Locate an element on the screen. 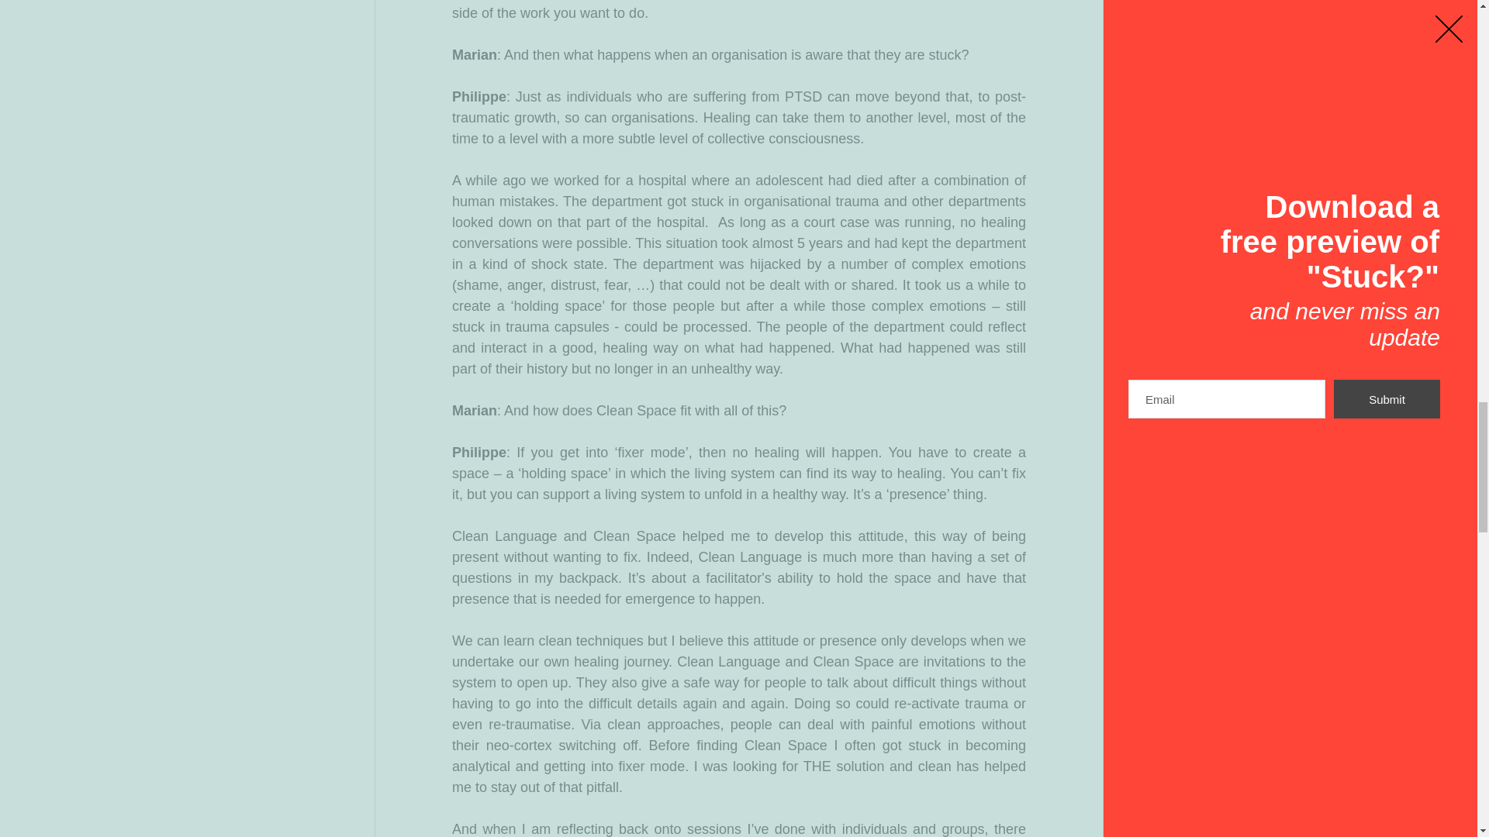  Clean Language and Clean Space is located at coordinates (563, 536).